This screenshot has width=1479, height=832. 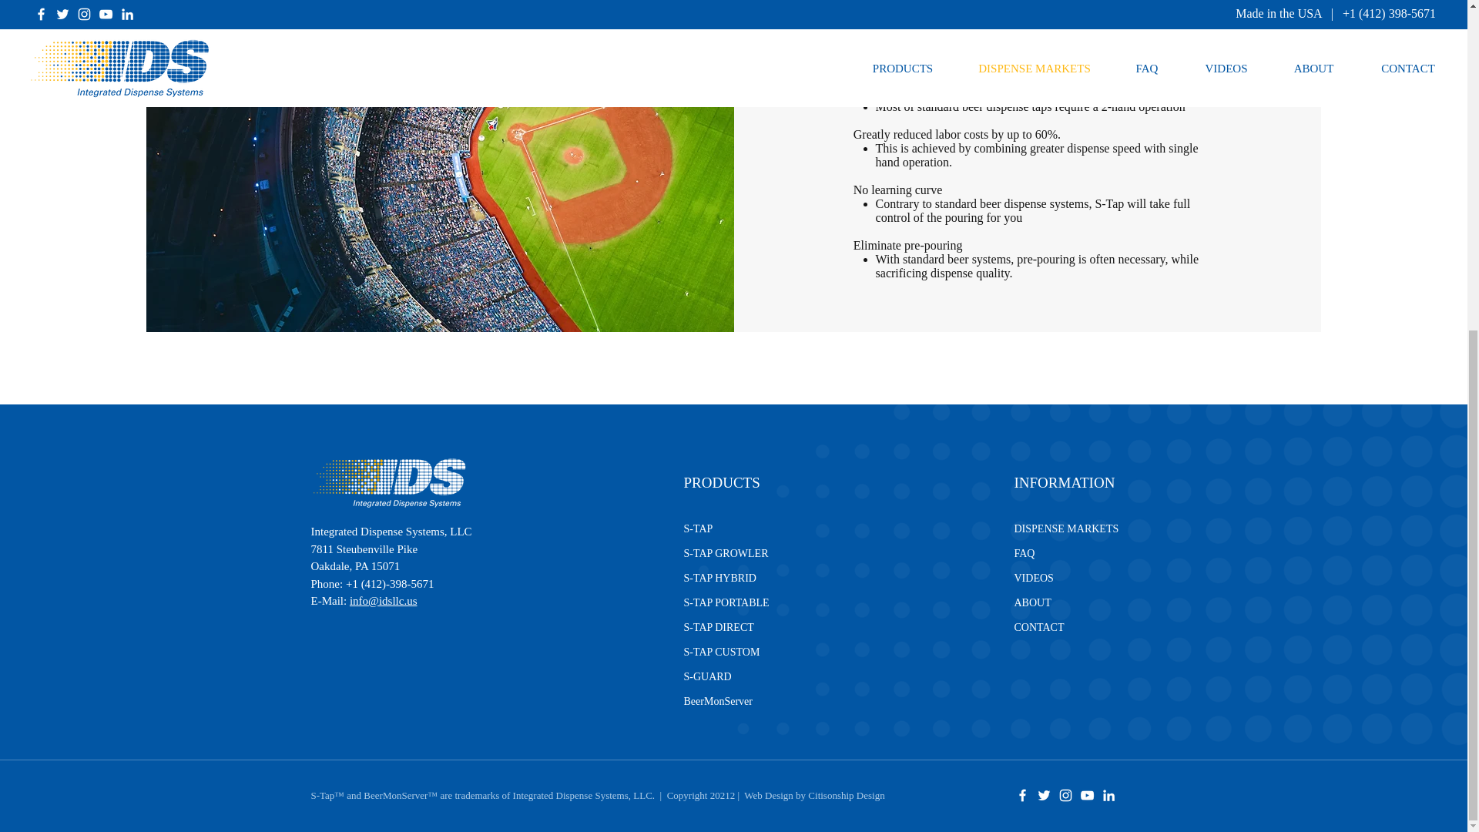 What do you see at coordinates (1023, 553) in the screenshot?
I see `FAQ` at bounding box center [1023, 553].